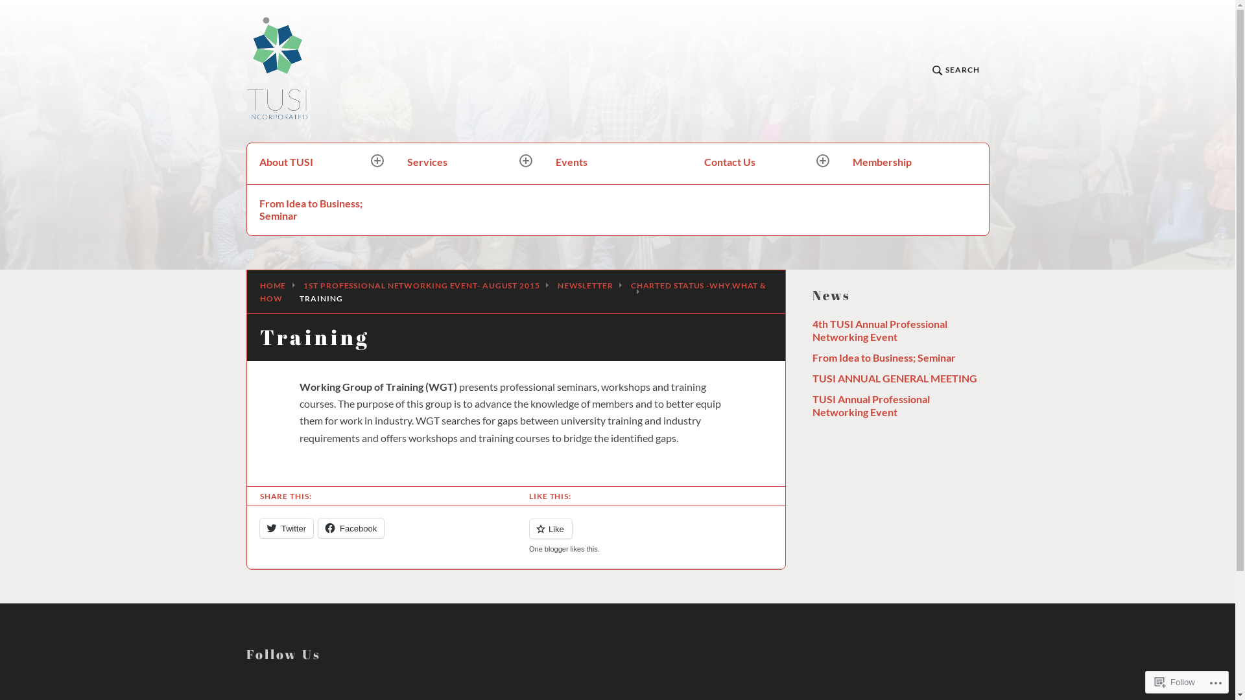 This screenshot has height=700, width=1245. Describe the element at coordinates (1175, 682) in the screenshot. I see `Follow` at that location.